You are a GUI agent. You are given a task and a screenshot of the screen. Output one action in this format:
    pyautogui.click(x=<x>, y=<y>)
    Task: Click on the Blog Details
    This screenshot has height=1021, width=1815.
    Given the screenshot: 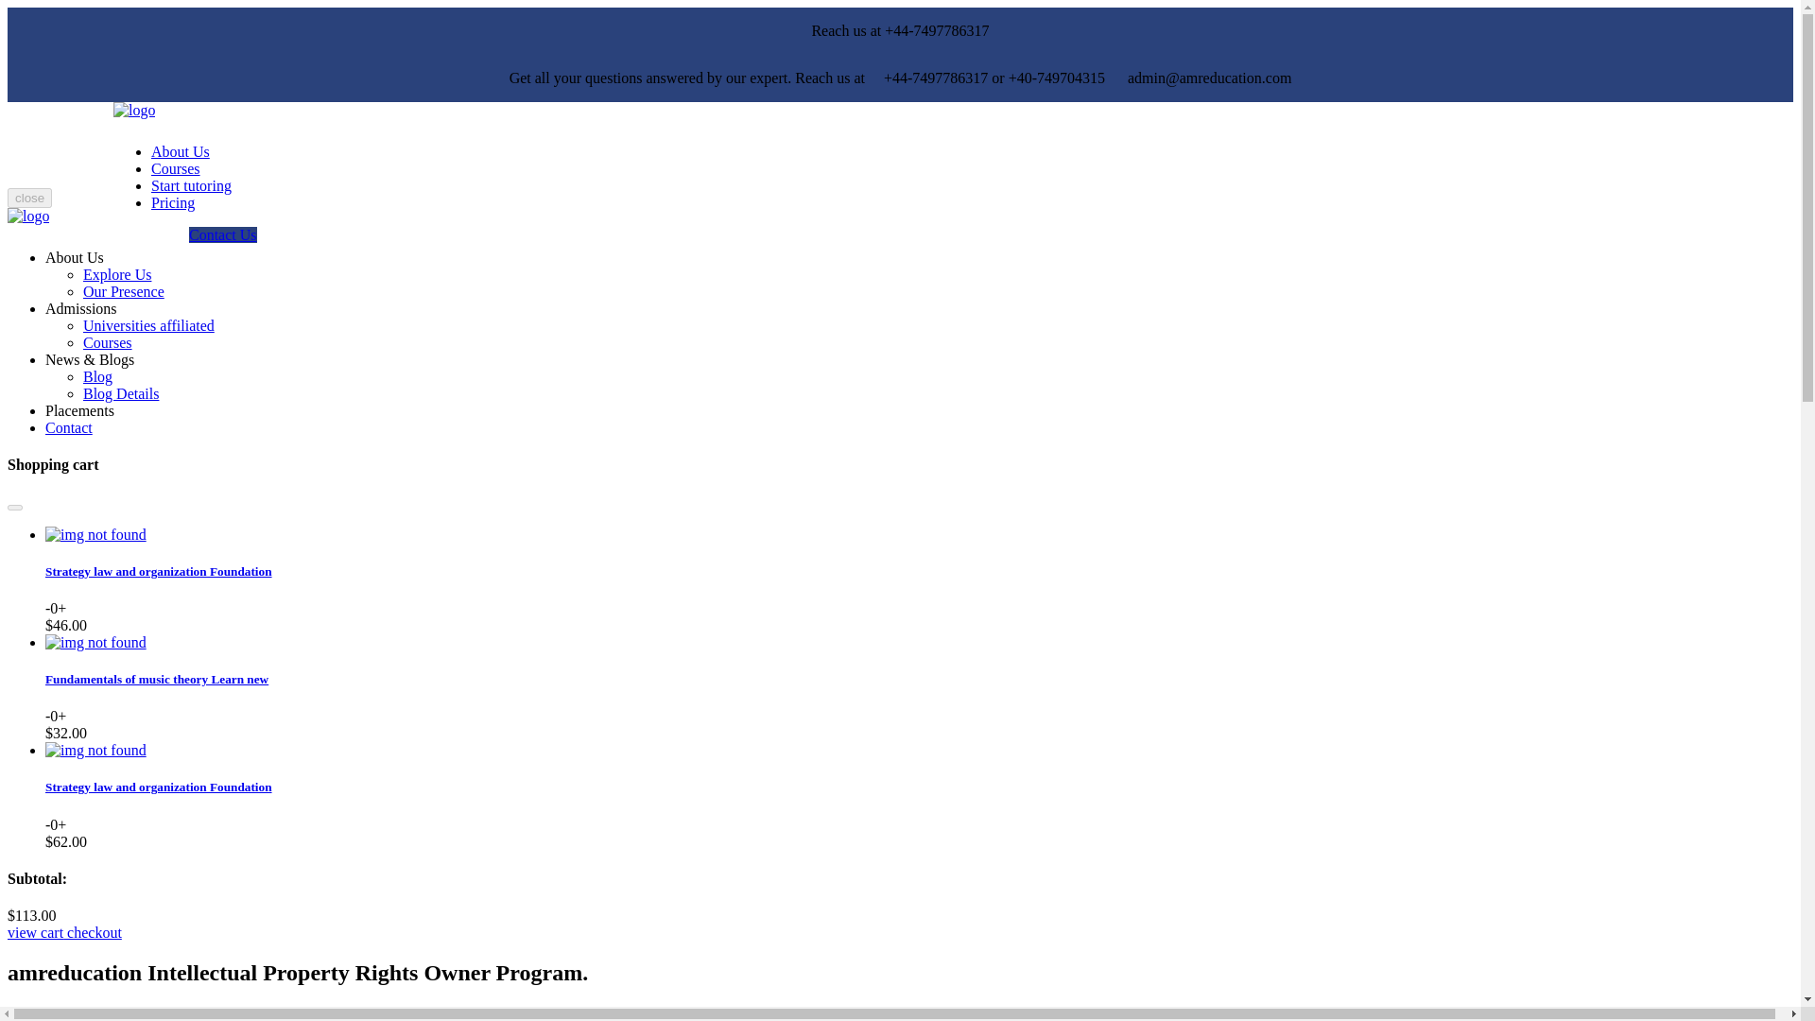 What is the action you would take?
    pyautogui.click(x=121, y=393)
    